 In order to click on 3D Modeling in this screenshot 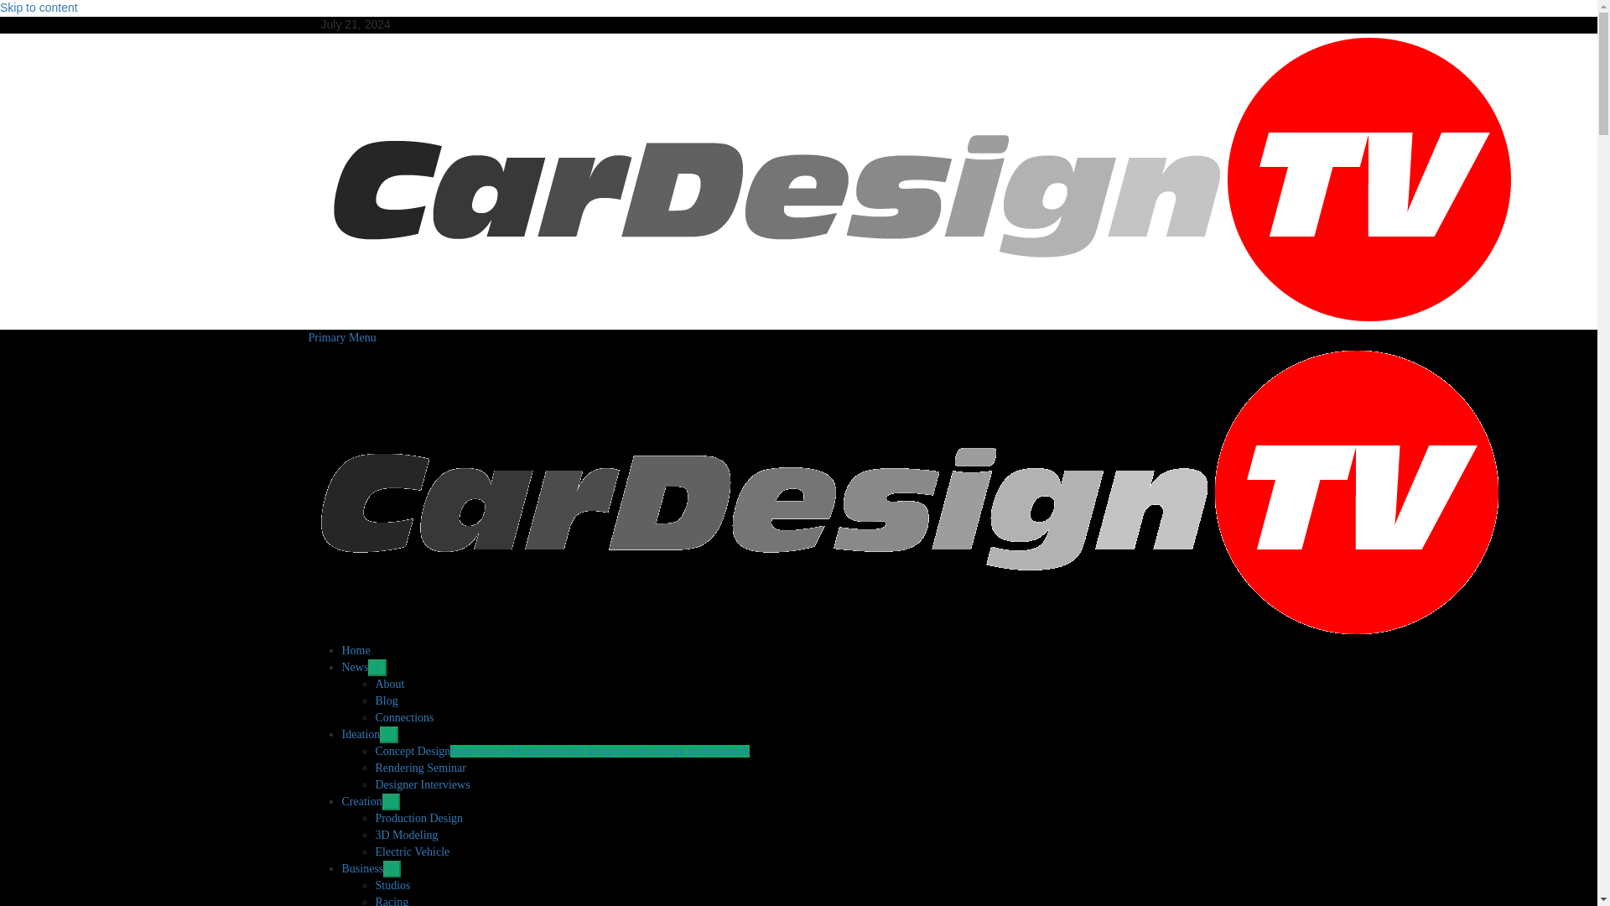, I will do `click(406, 836)`.